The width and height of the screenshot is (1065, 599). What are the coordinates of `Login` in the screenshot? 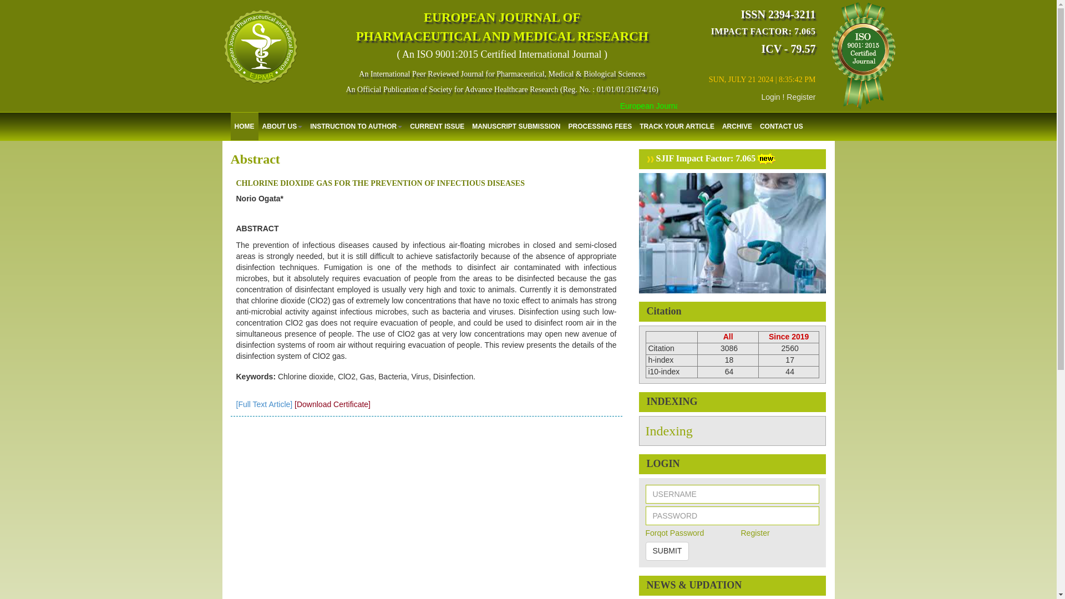 It's located at (770, 97).